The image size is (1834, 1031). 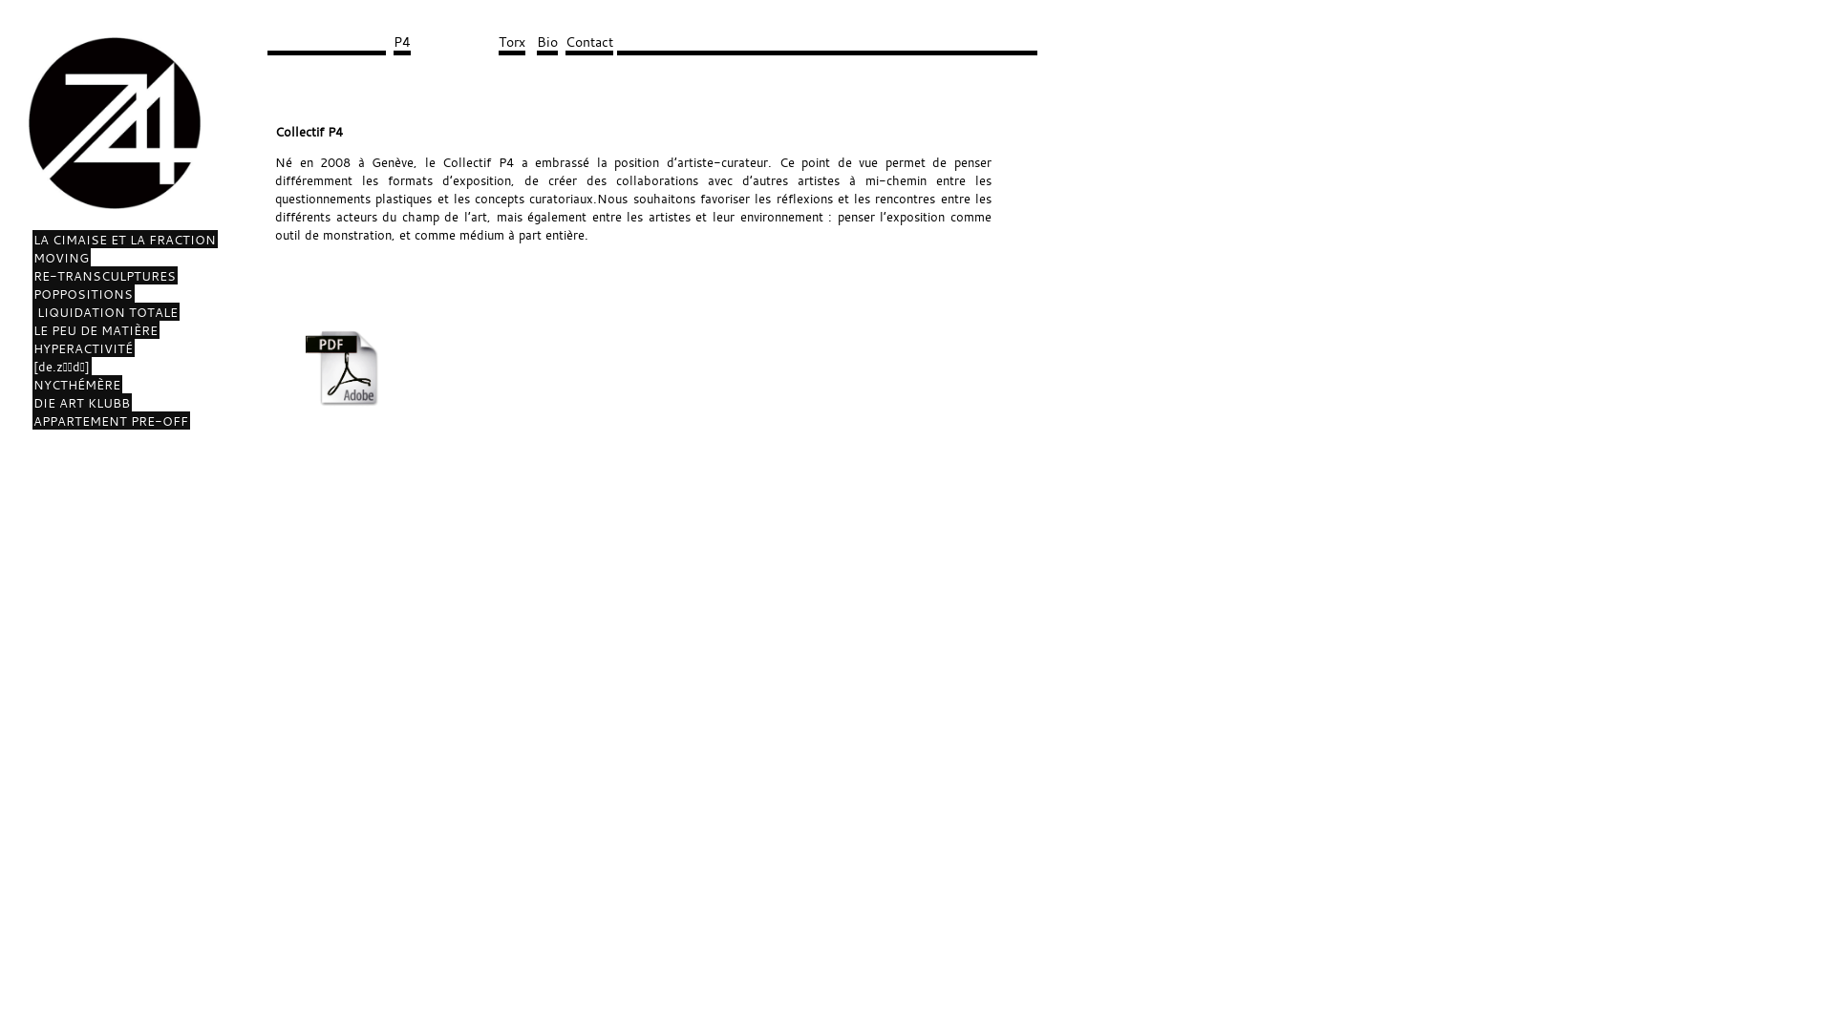 What do you see at coordinates (84, 294) in the screenshot?
I see `POPPOSITIONS` at bounding box center [84, 294].